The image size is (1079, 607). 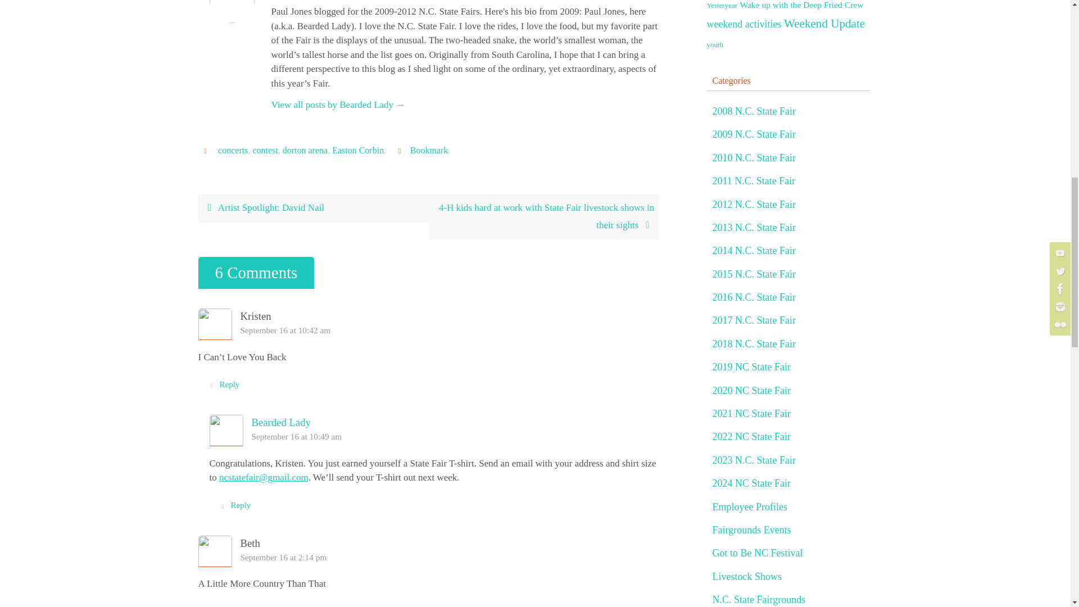 I want to click on dorton arena, so click(x=305, y=151).